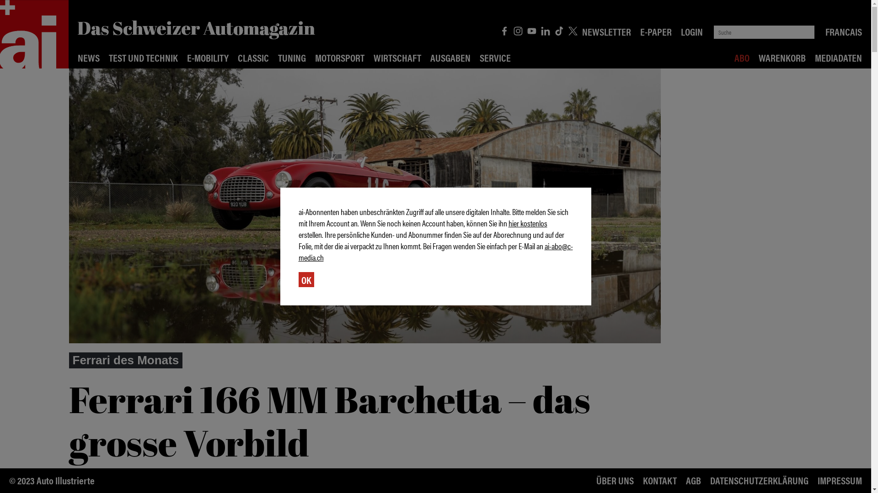 This screenshot has width=878, height=493. What do you see at coordinates (292, 58) in the screenshot?
I see `TUNING` at bounding box center [292, 58].